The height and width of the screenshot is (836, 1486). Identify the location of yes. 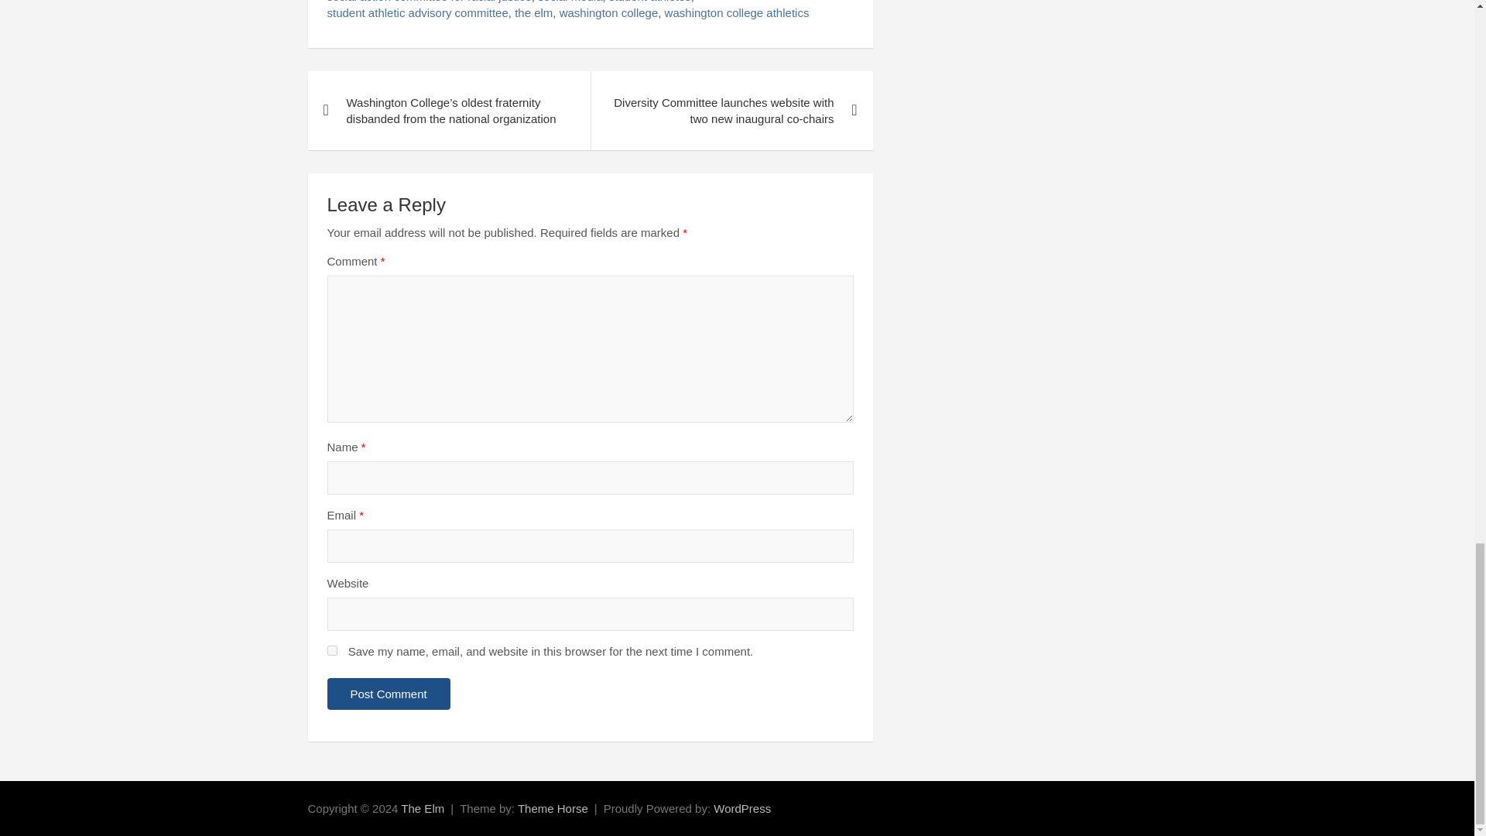
(331, 650).